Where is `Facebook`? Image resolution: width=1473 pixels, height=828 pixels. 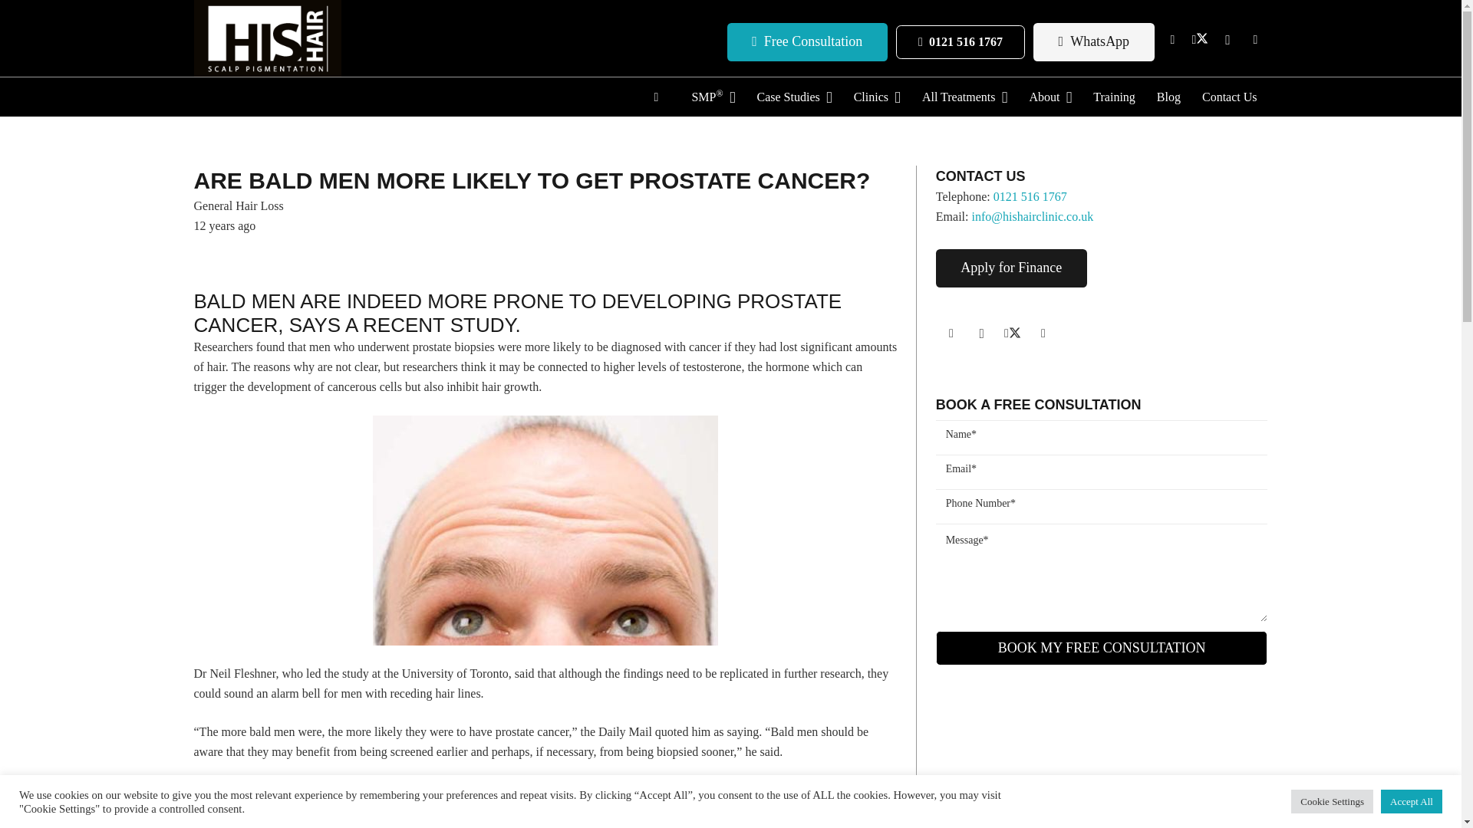
Facebook is located at coordinates (1172, 40).